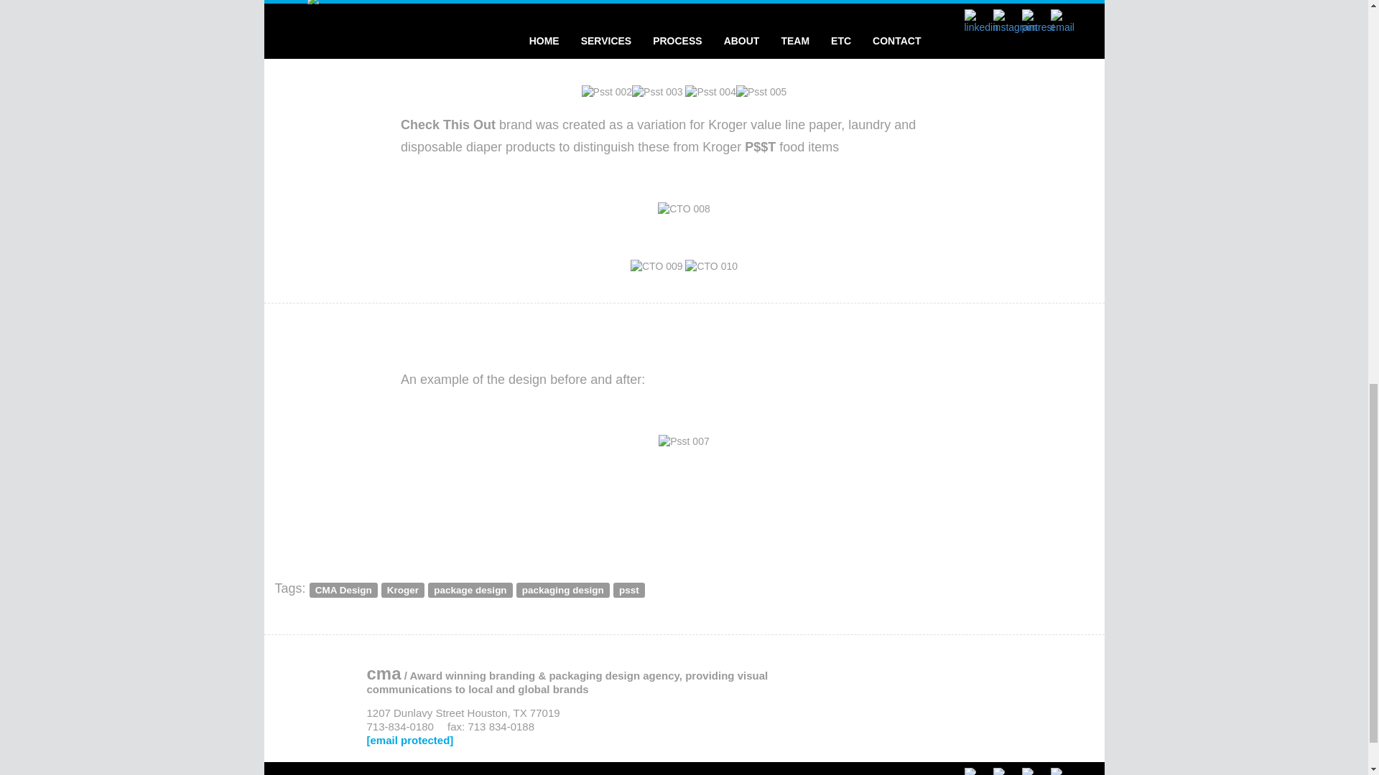  Describe the element at coordinates (562, 590) in the screenshot. I see `packaging design` at that location.